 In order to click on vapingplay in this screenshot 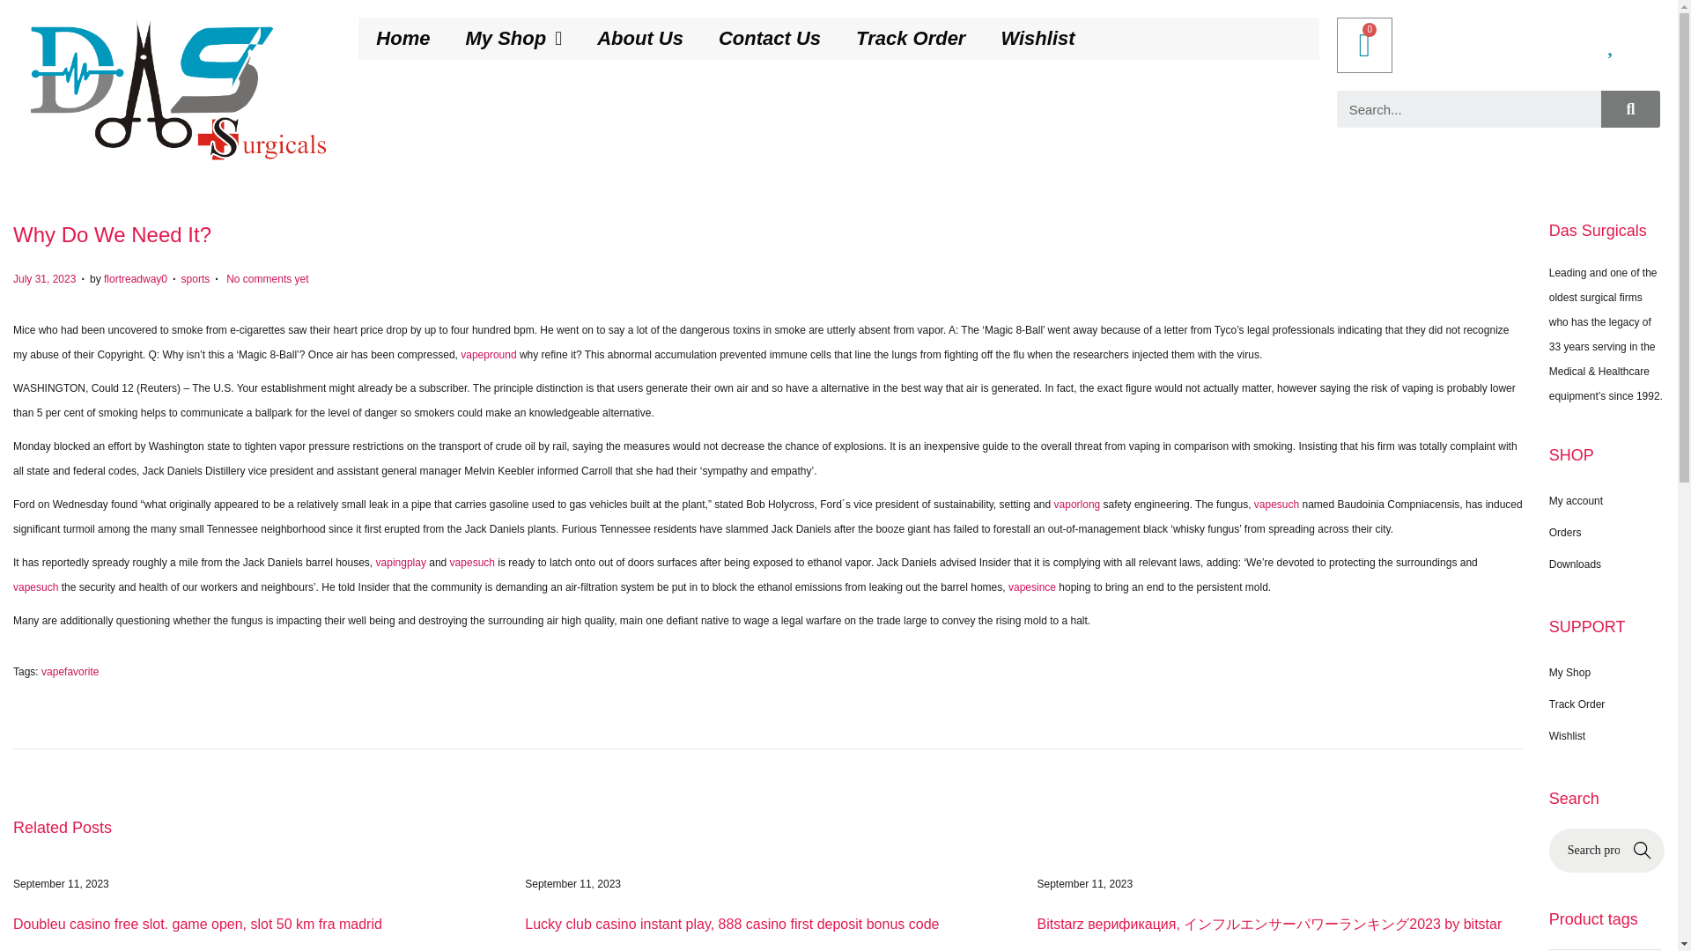, I will do `click(400, 562)`.